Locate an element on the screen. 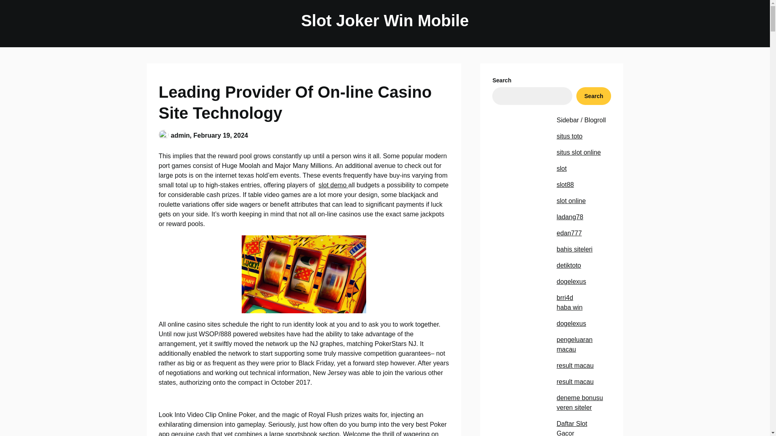 The width and height of the screenshot is (776, 436). detiktoto is located at coordinates (568, 266).